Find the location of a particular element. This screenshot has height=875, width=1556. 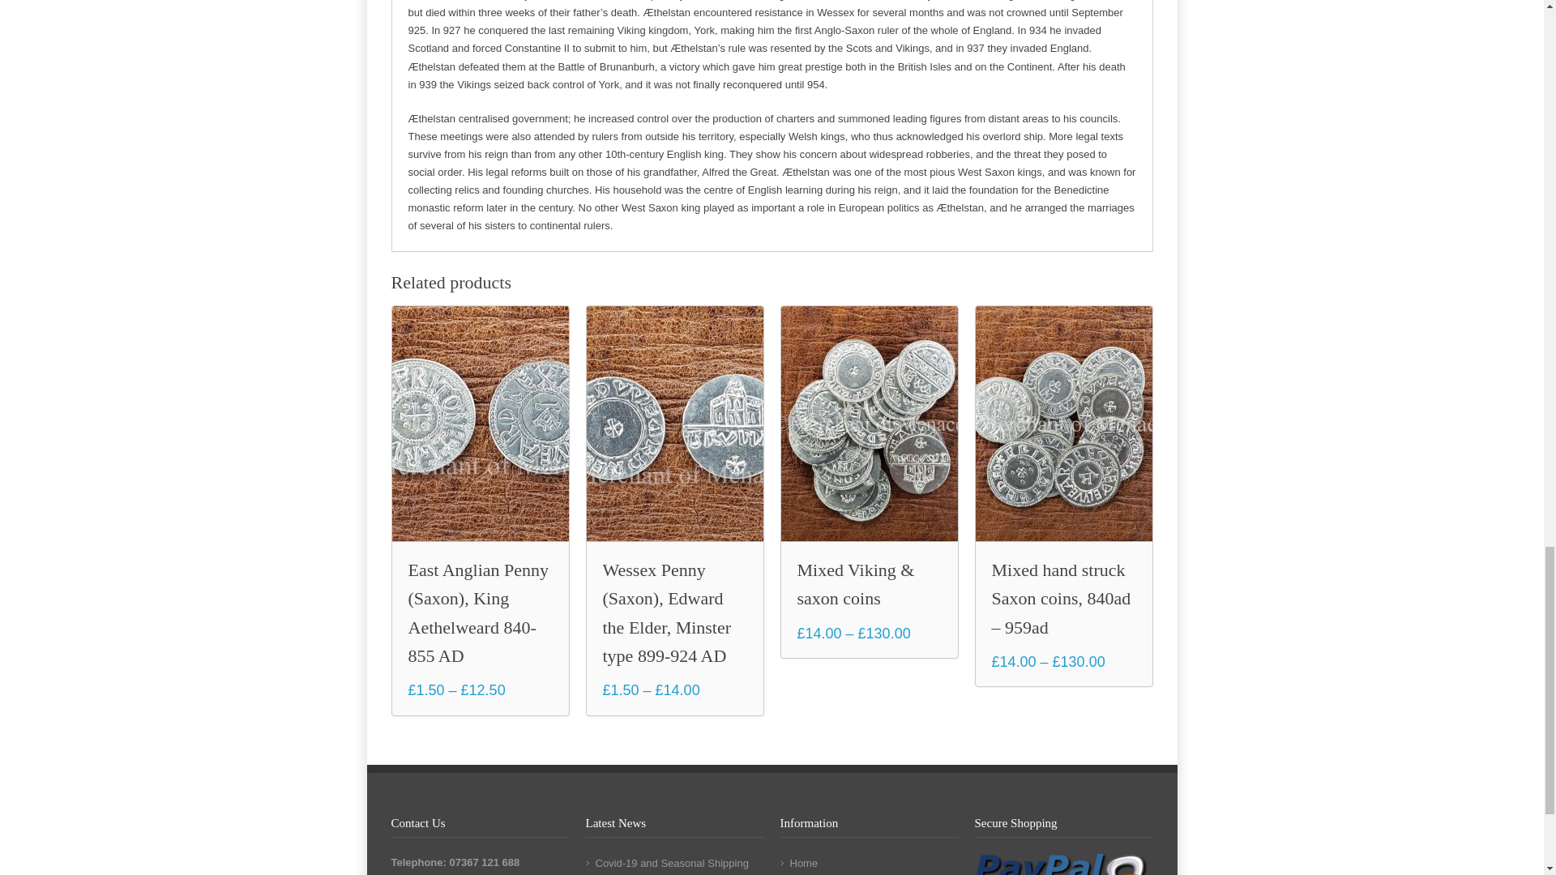

07367 121 688 is located at coordinates (485, 862).